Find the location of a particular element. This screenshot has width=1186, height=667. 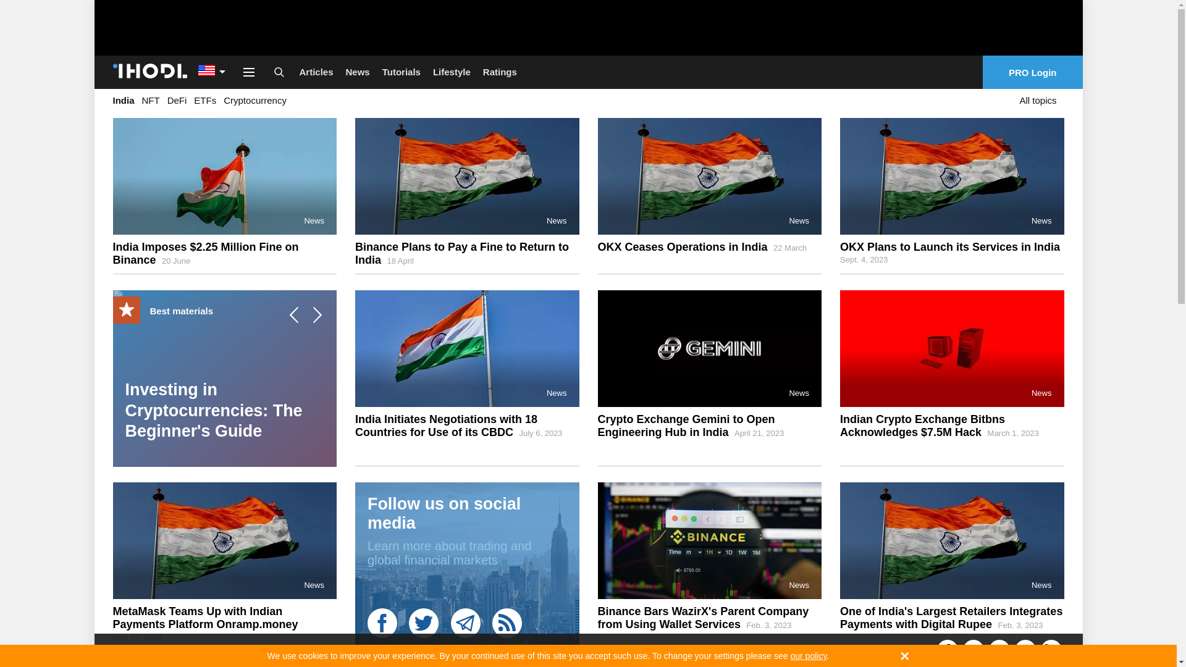

Tutorials is located at coordinates (402, 72).